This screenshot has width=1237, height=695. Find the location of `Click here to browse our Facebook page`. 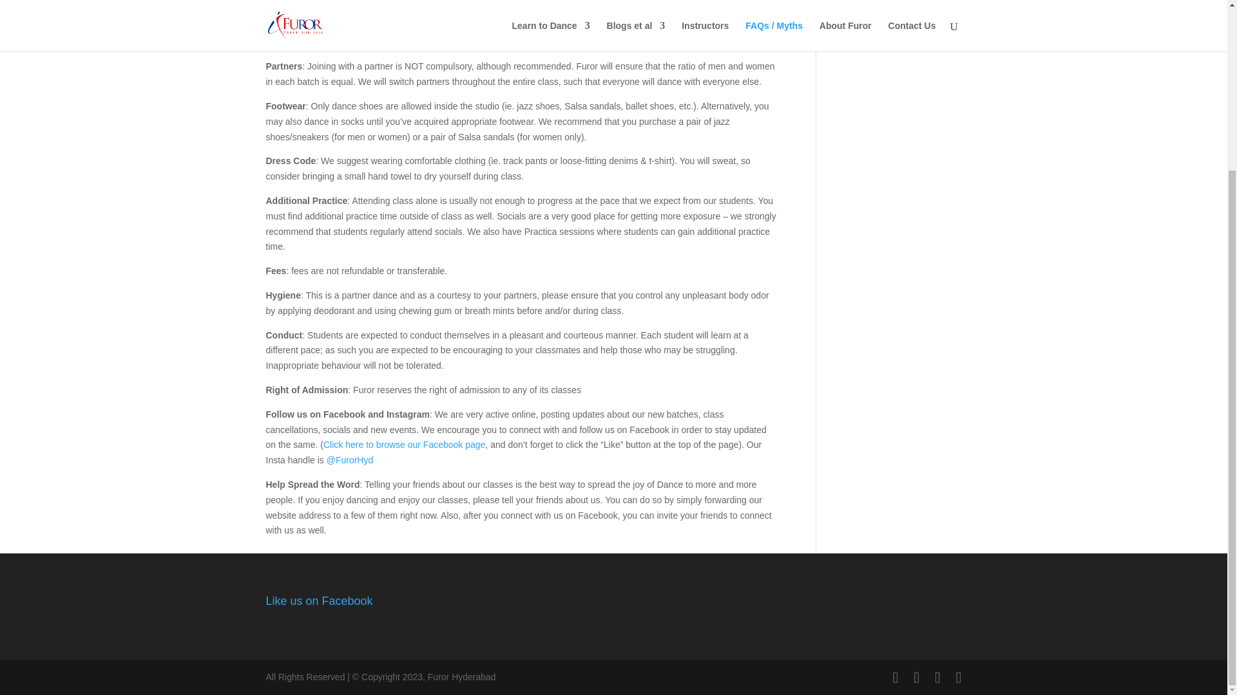

Click here to browse our Facebook page is located at coordinates (403, 444).